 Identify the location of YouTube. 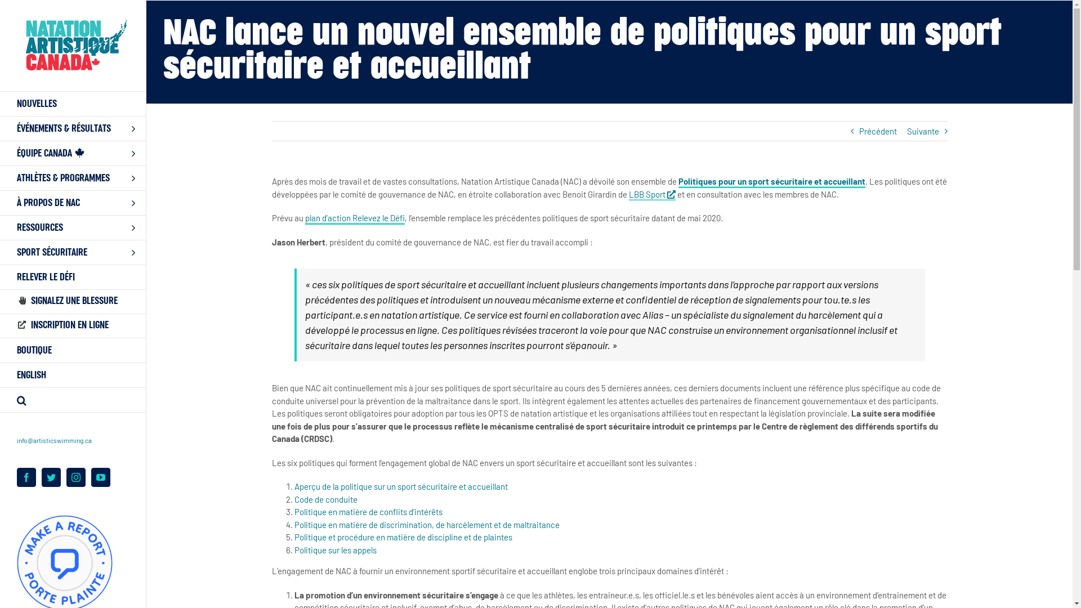
(101, 477).